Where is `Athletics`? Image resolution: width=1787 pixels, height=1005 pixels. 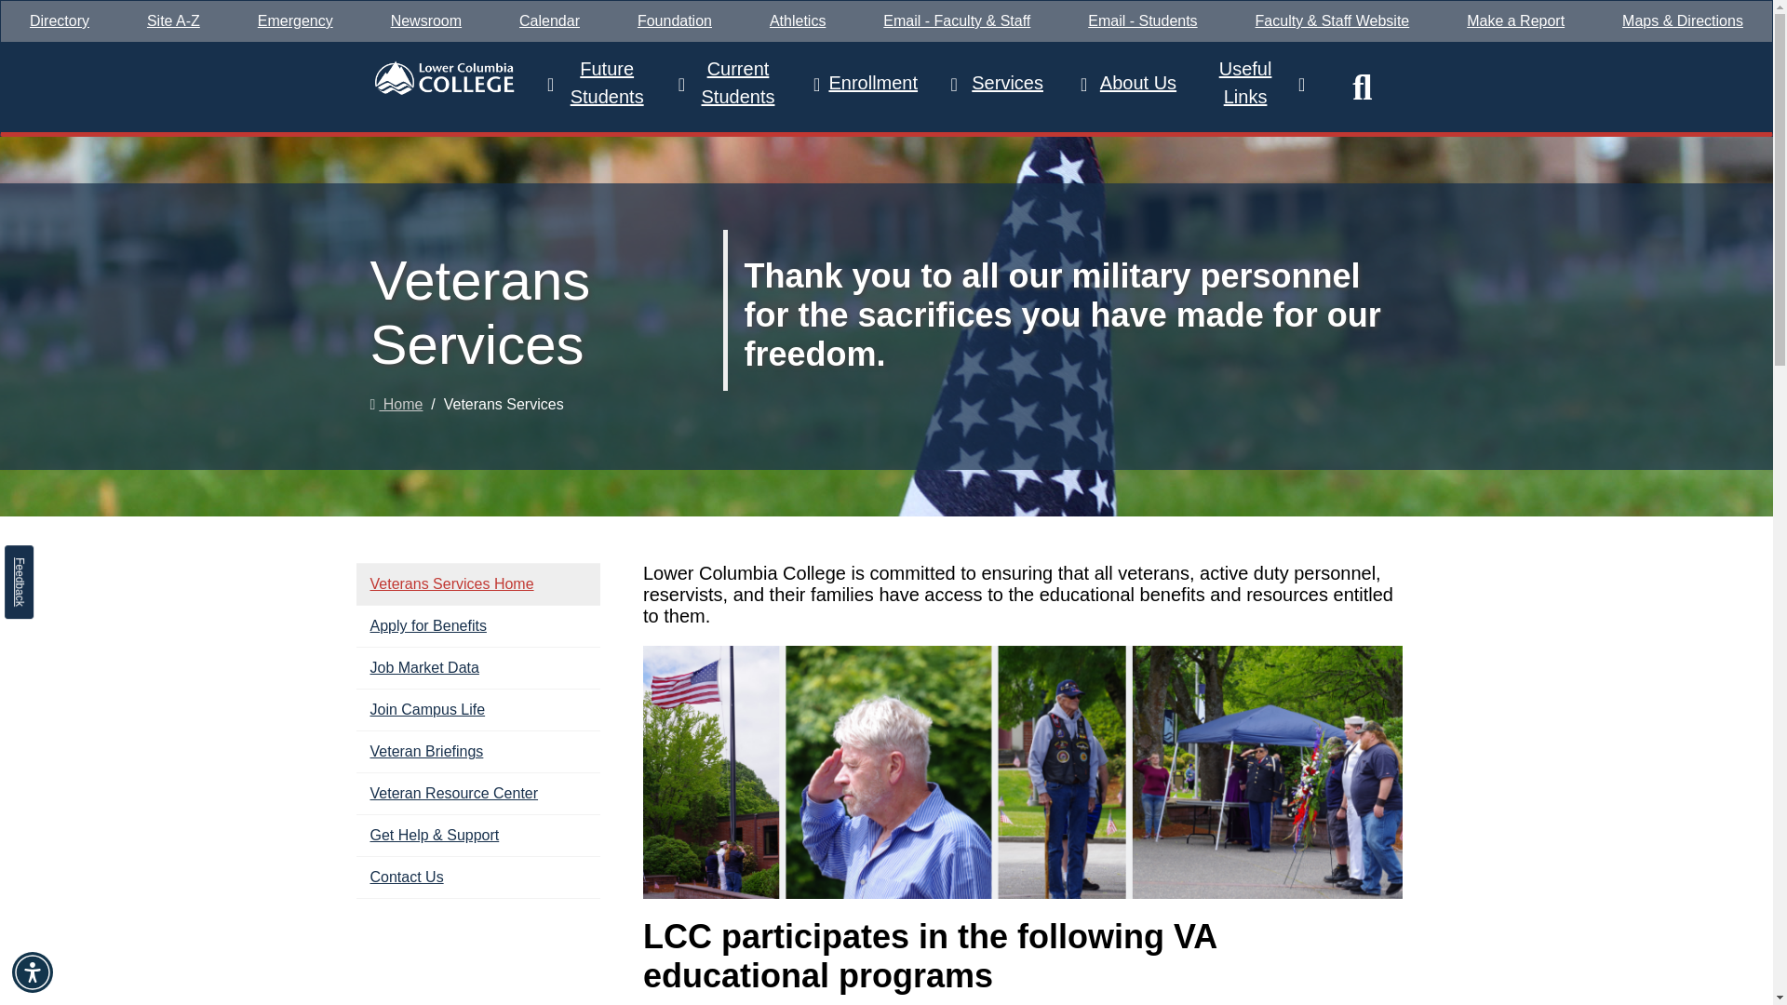
Athletics is located at coordinates (798, 20).